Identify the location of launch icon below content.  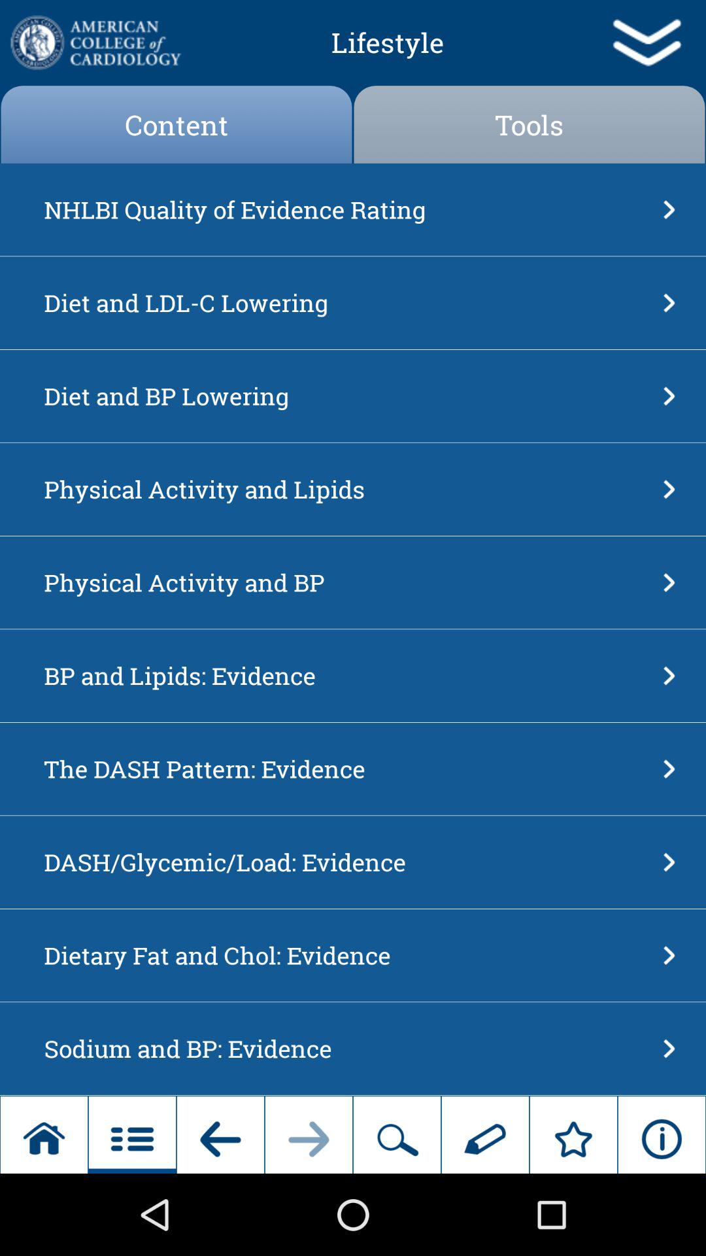
(349, 209).